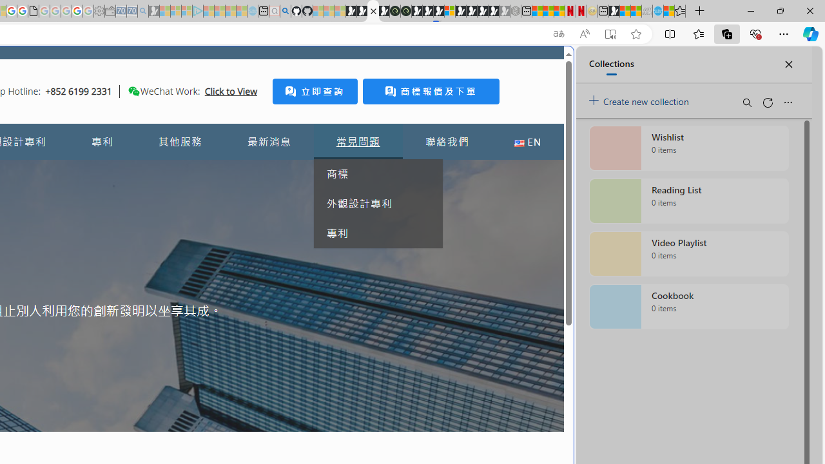 The image size is (825, 464). Describe the element at coordinates (427, 12) in the screenshot. I see `Play Cave FRVR in your browser | Games from Microsoft Start` at that location.